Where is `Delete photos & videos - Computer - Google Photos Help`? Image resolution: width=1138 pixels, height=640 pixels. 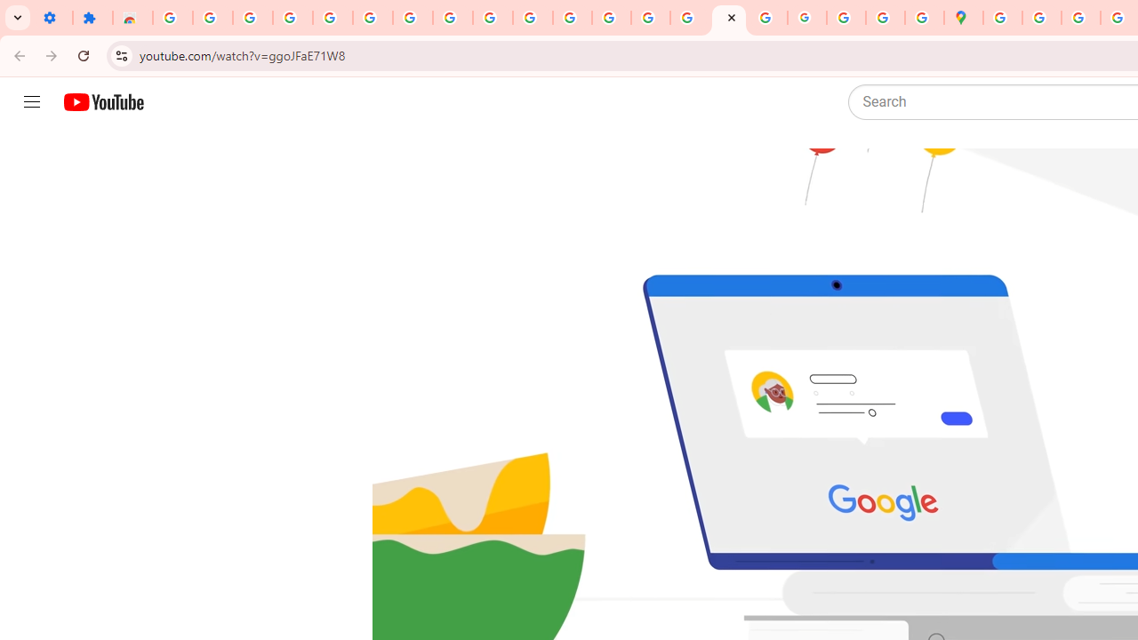 Delete photos & videos - Computer - Google Photos Help is located at coordinates (212, 18).